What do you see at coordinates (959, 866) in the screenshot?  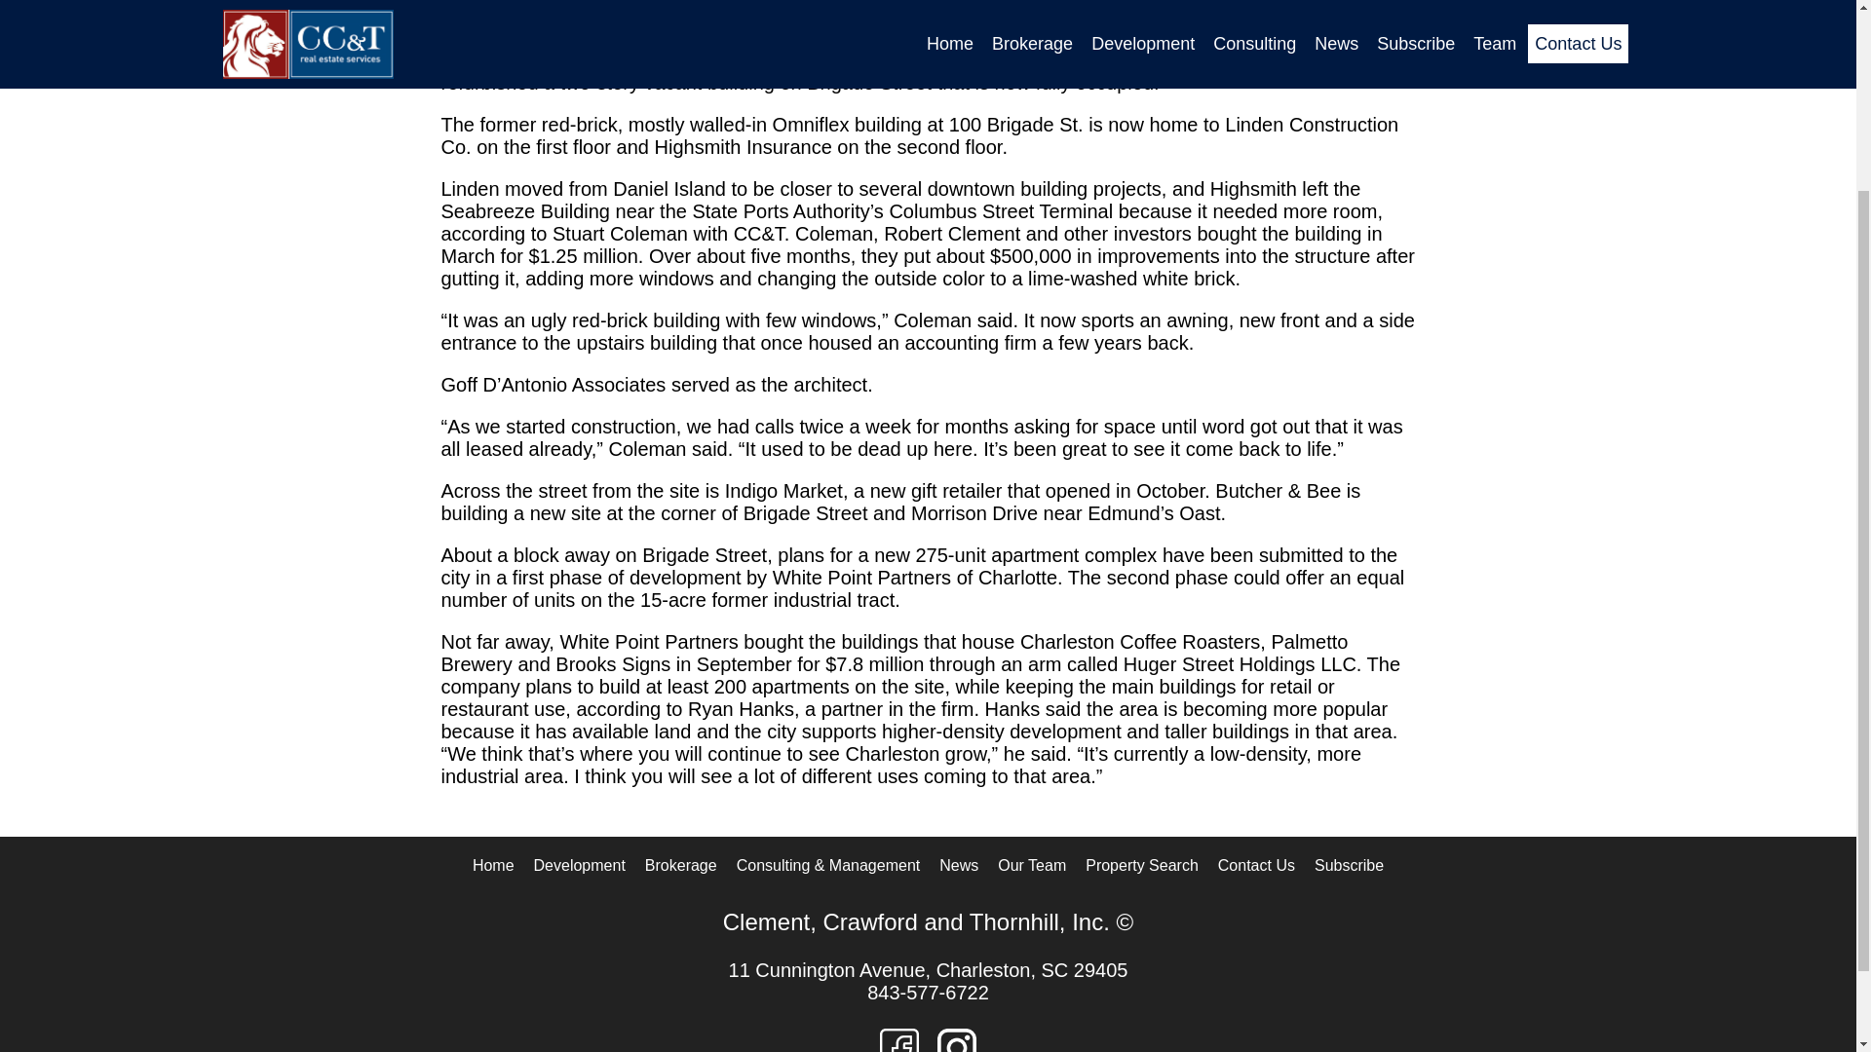 I see `News` at bounding box center [959, 866].